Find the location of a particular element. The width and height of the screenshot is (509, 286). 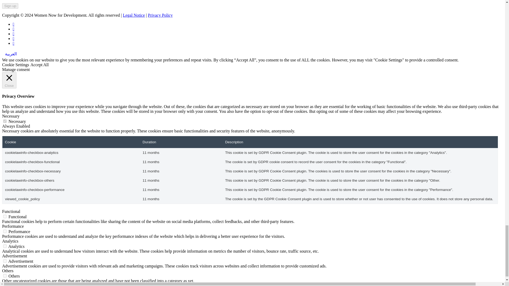

on is located at coordinates (5, 121).